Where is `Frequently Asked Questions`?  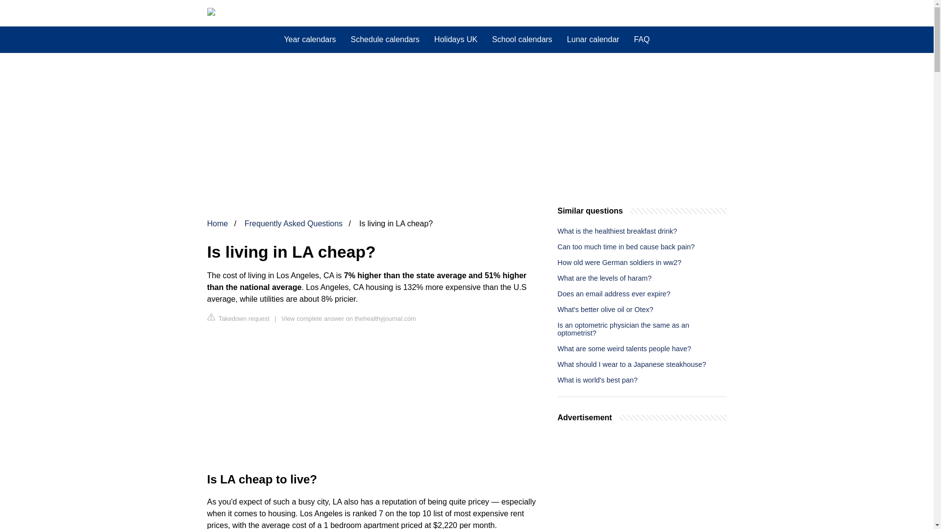 Frequently Asked Questions is located at coordinates (293, 223).